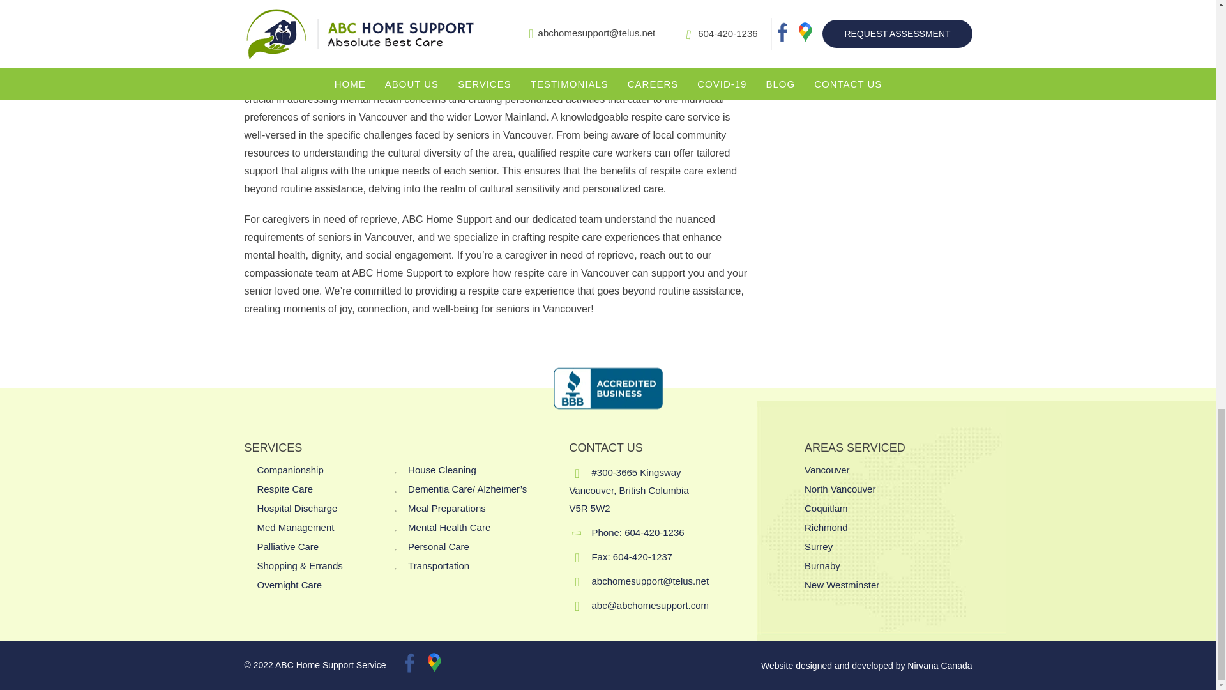 Image resolution: width=1226 pixels, height=690 pixels. I want to click on Companionship, so click(284, 470).